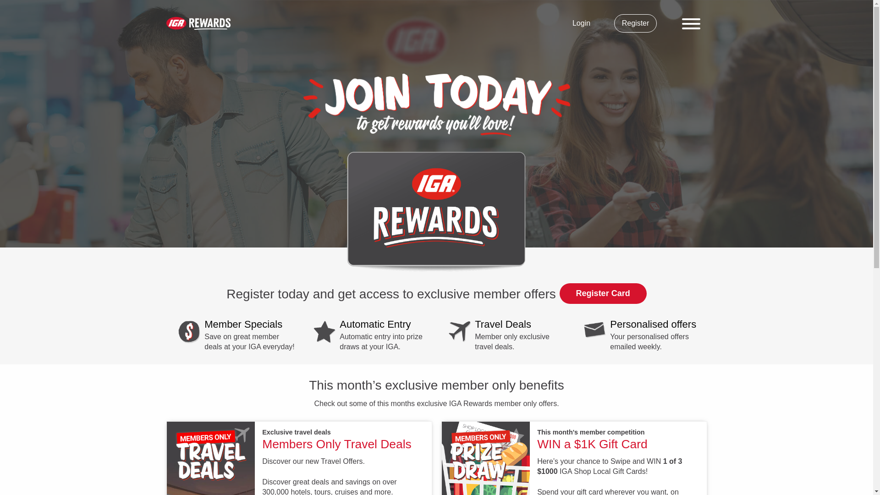  What do you see at coordinates (581, 23) in the screenshot?
I see `Login` at bounding box center [581, 23].